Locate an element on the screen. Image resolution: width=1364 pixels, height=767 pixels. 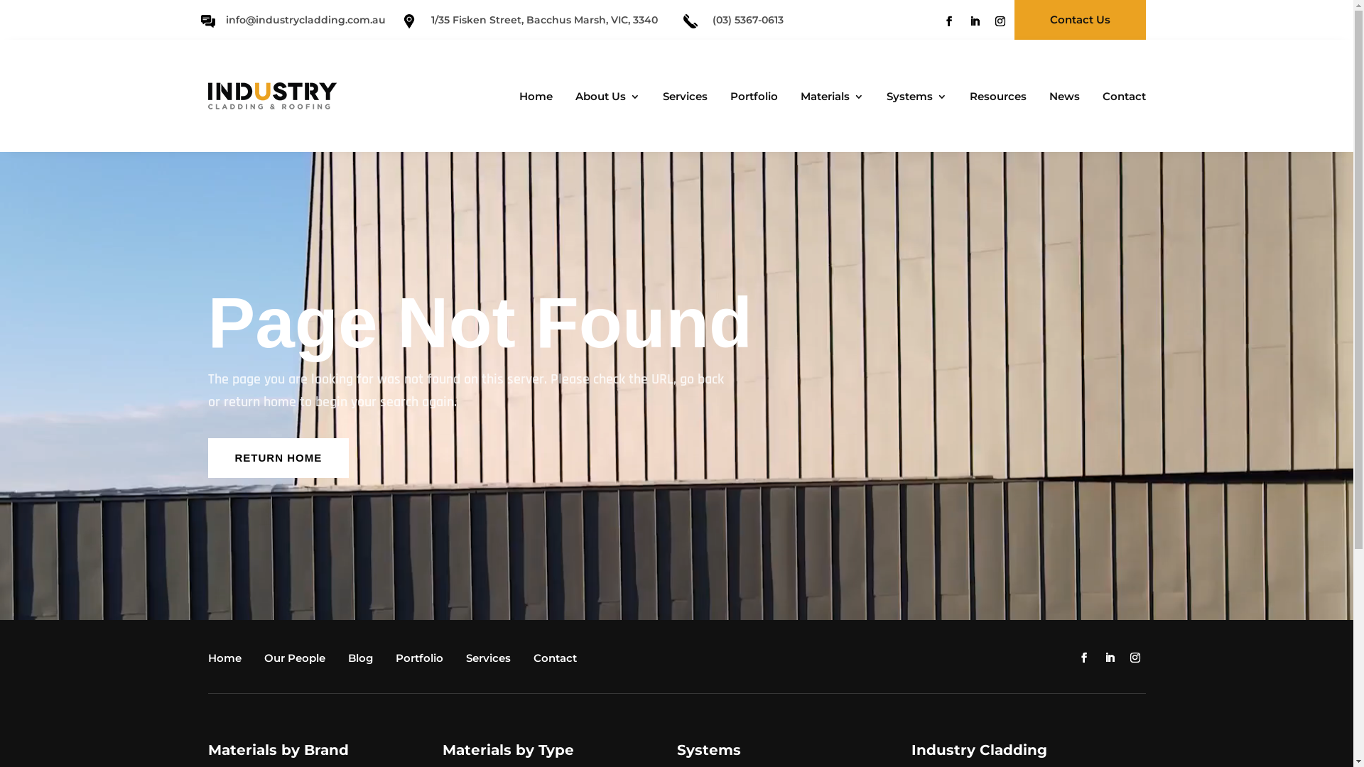
Follow on Facebook is located at coordinates (1084, 658).